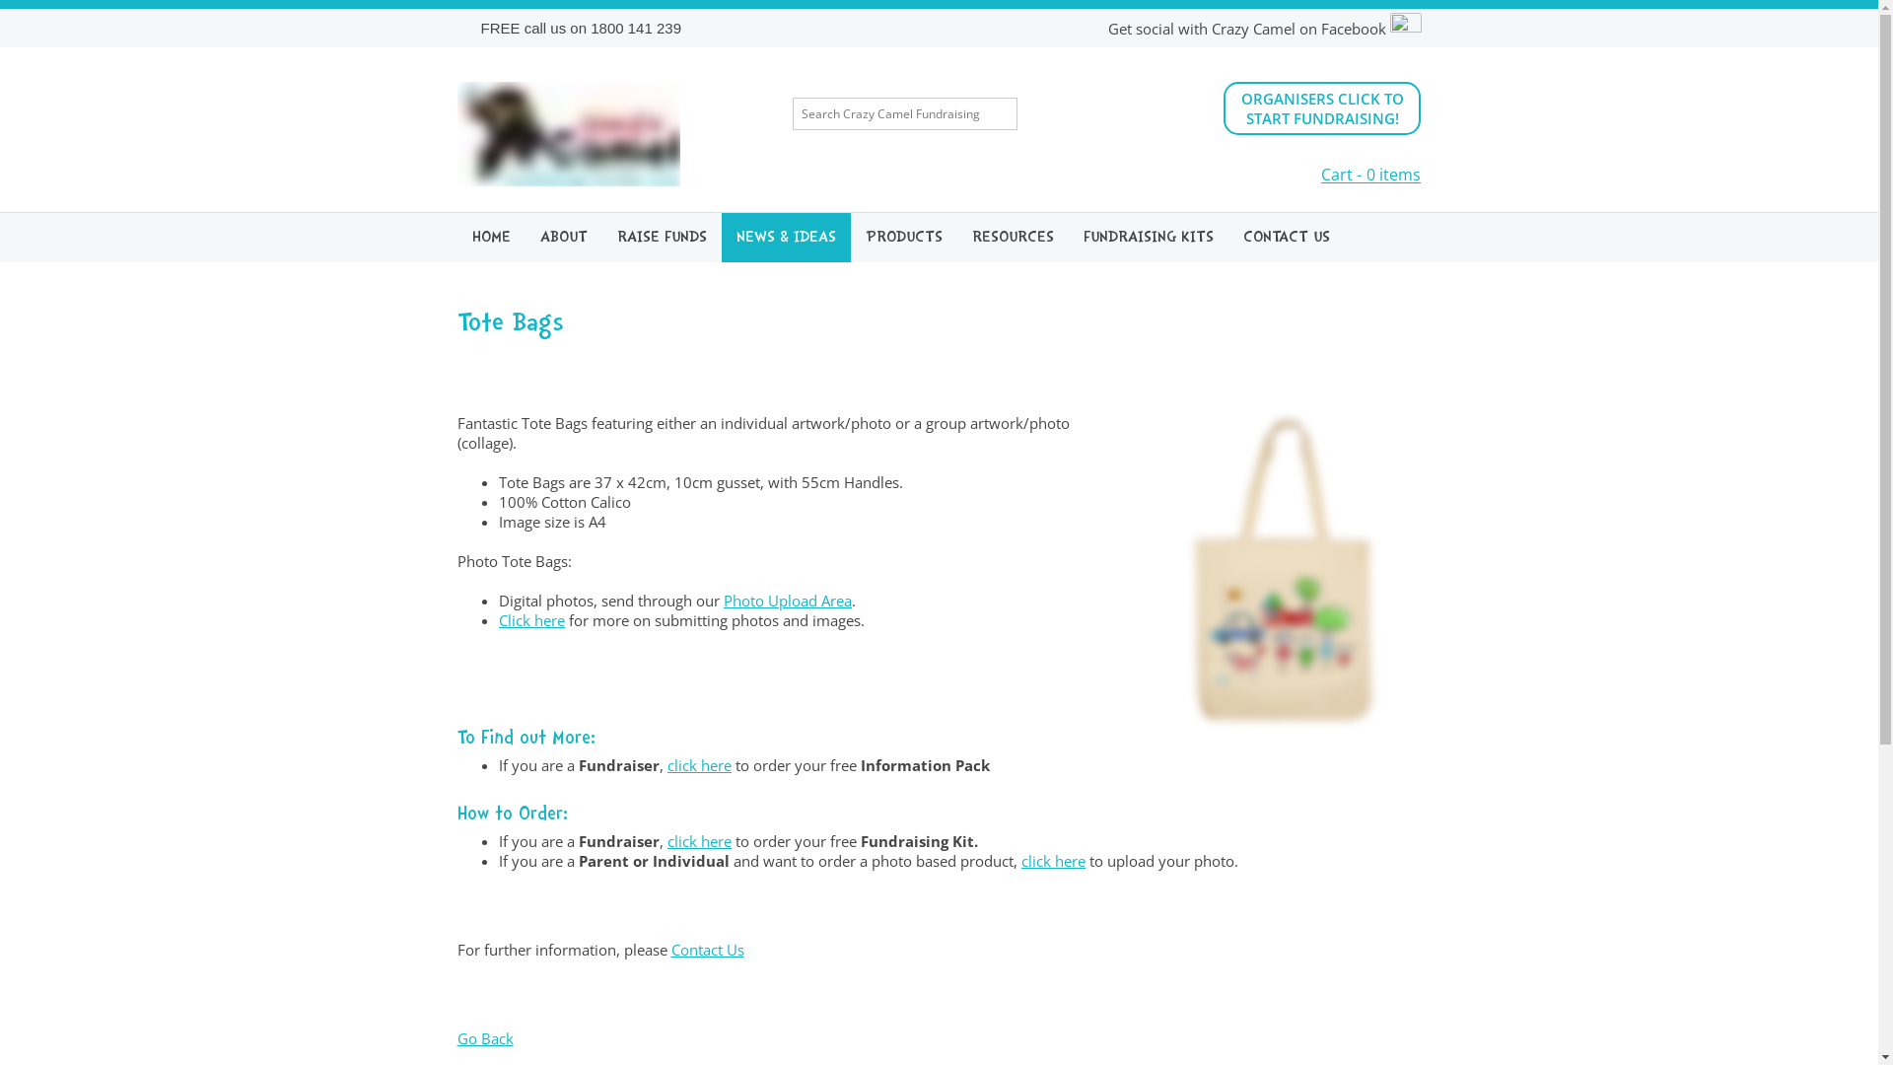 The image size is (1893, 1065). What do you see at coordinates (707, 950) in the screenshot?
I see `Contact Us` at bounding box center [707, 950].